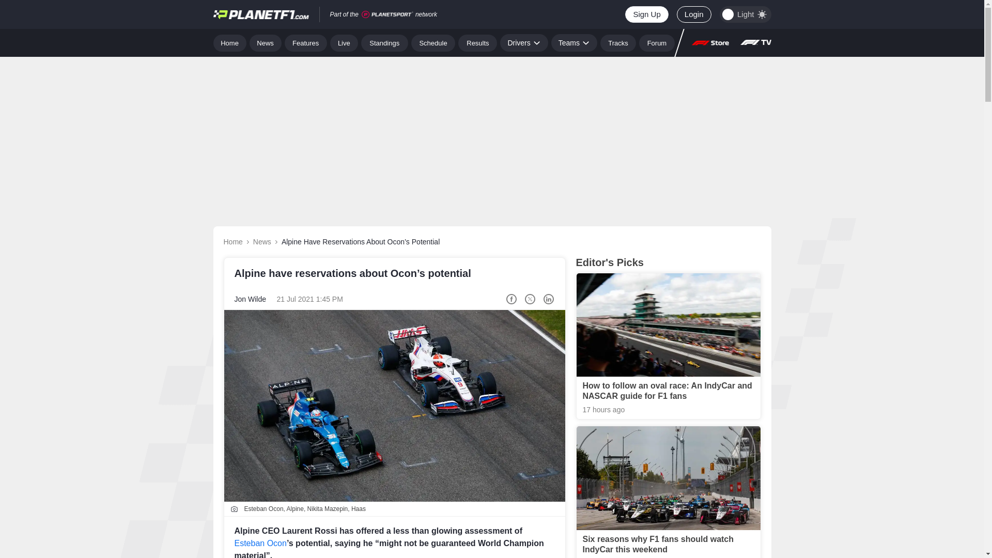  I want to click on Live, so click(344, 42).